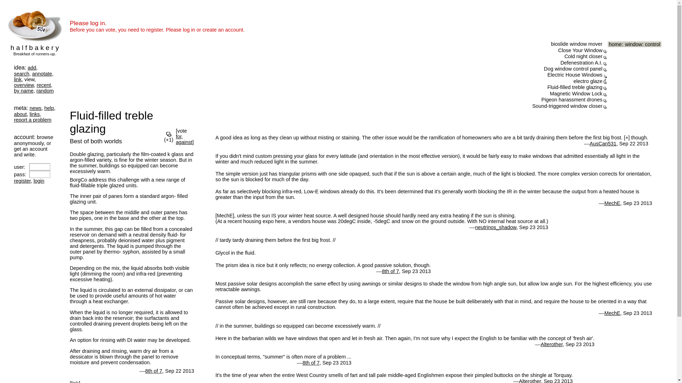 Image resolution: width=682 pixels, height=383 pixels. Describe the element at coordinates (45, 91) in the screenshot. I see `random` at that location.